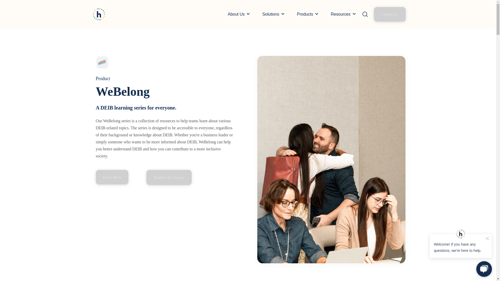 The width and height of the screenshot is (500, 281). What do you see at coordinates (99, 14) in the screenshot?
I see `livingHR` at bounding box center [99, 14].